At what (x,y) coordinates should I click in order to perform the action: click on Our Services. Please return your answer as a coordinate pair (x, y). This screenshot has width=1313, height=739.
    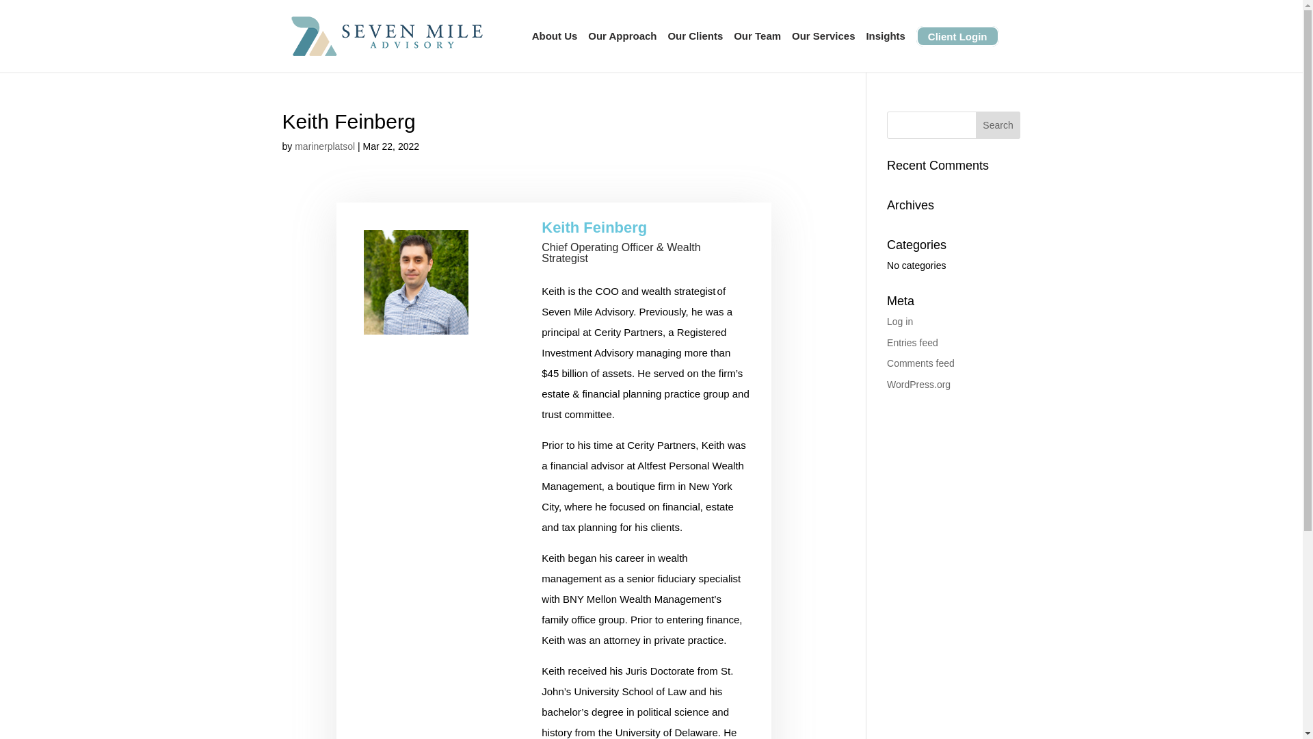
    Looking at the image, I should click on (823, 50).